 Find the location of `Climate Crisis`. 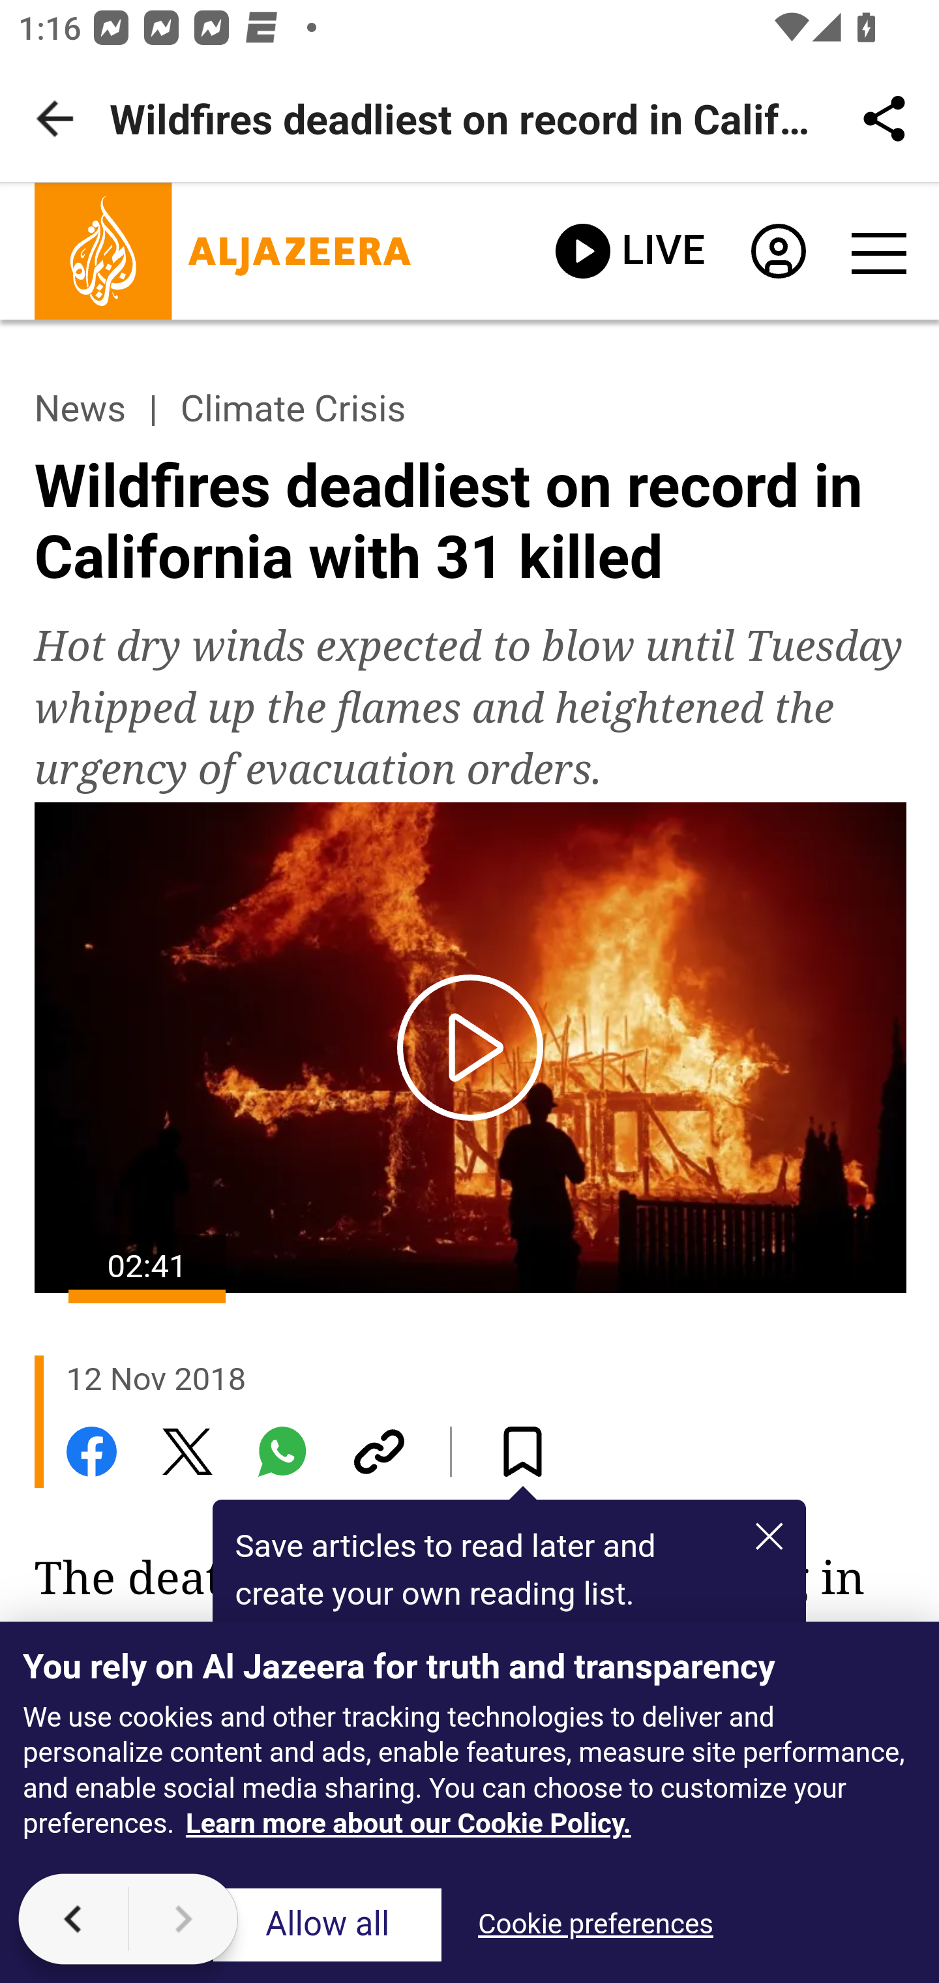

Climate Crisis is located at coordinates (293, 408).